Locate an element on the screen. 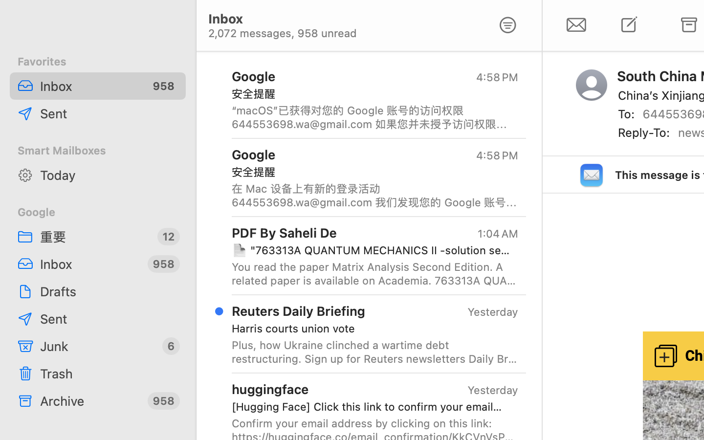 The width and height of the screenshot is (704, 440). 📄 "763313A QUANTUM MECHANICS II -solution set 2 -spring 2014" by Saheli De is located at coordinates (371, 250).